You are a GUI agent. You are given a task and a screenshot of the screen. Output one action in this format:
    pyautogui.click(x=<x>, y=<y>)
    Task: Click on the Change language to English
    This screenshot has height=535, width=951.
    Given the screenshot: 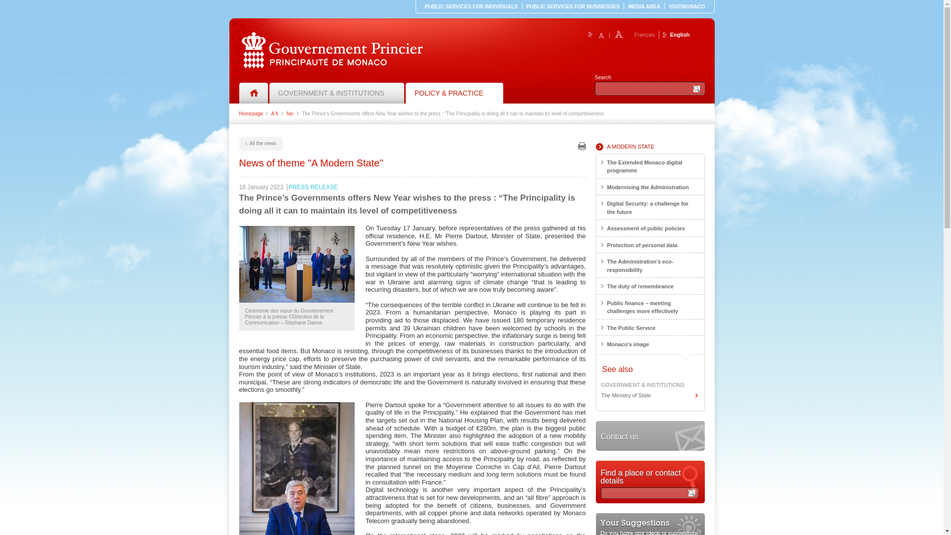 What is the action you would take?
    pyautogui.click(x=573, y=6)
    